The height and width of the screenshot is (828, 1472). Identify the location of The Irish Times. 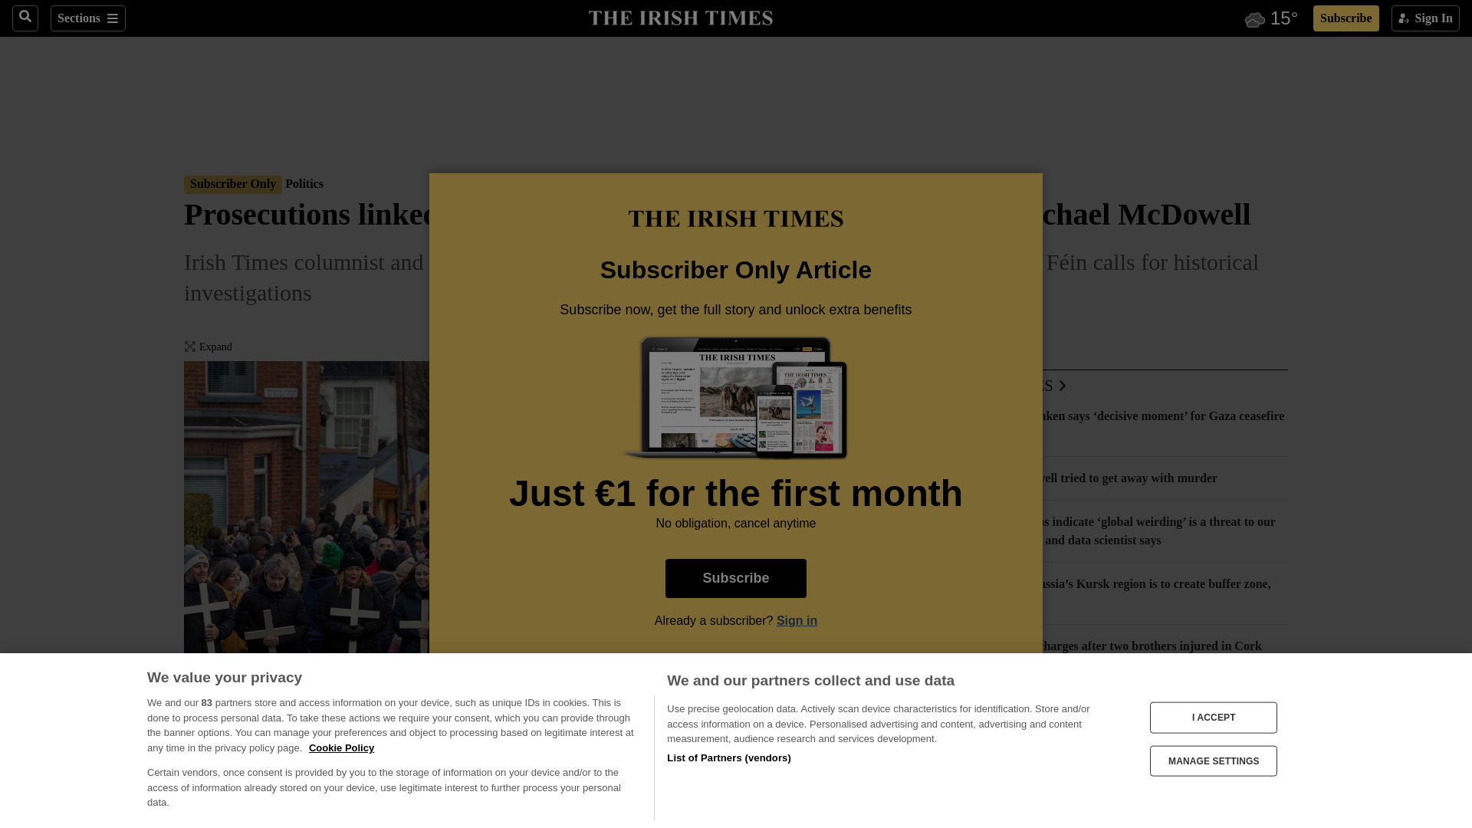
(681, 16).